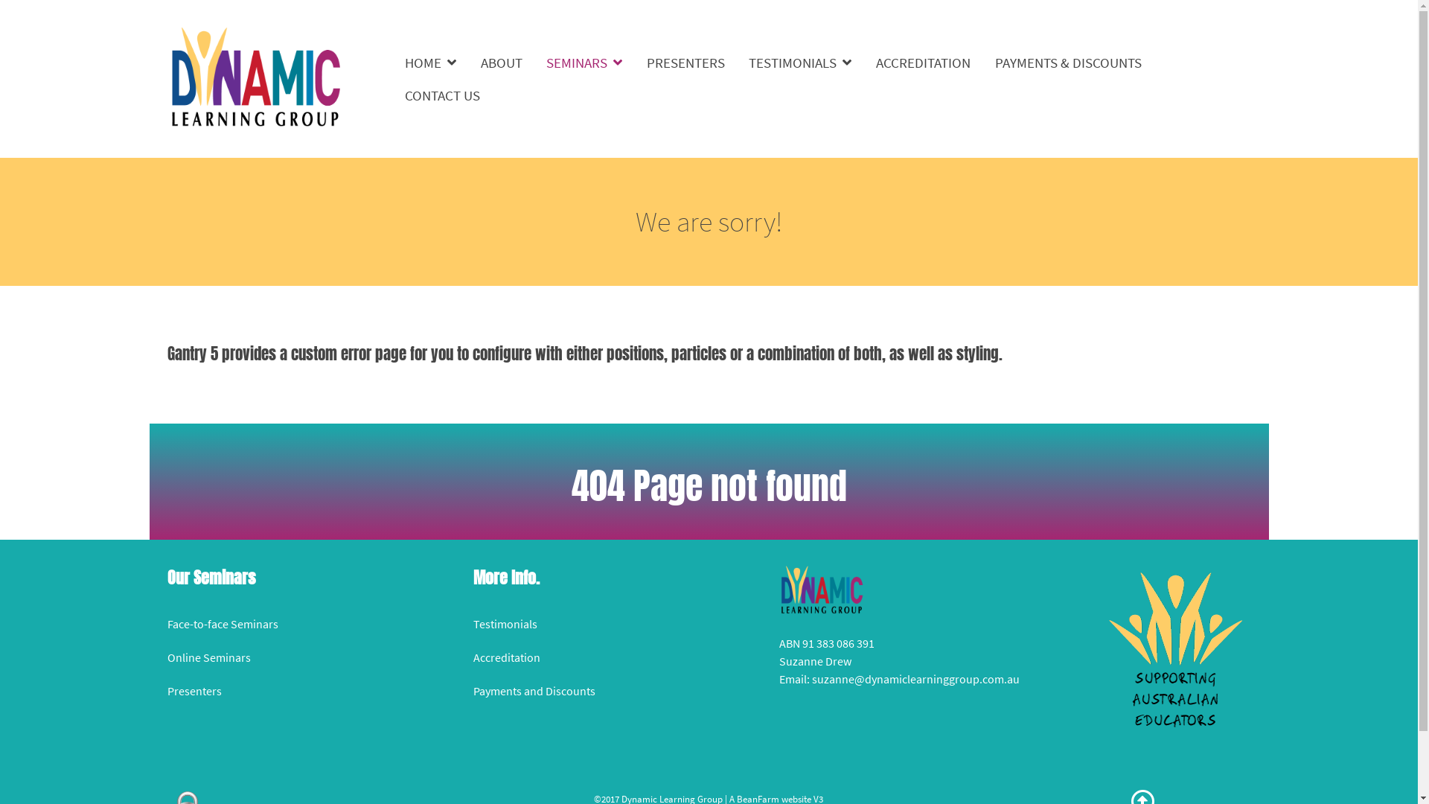 Image resolution: width=1429 pixels, height=804 pixels. Describe the element at coordinates (505, 624) in the screenshot. I see `Testimonials` at that location.